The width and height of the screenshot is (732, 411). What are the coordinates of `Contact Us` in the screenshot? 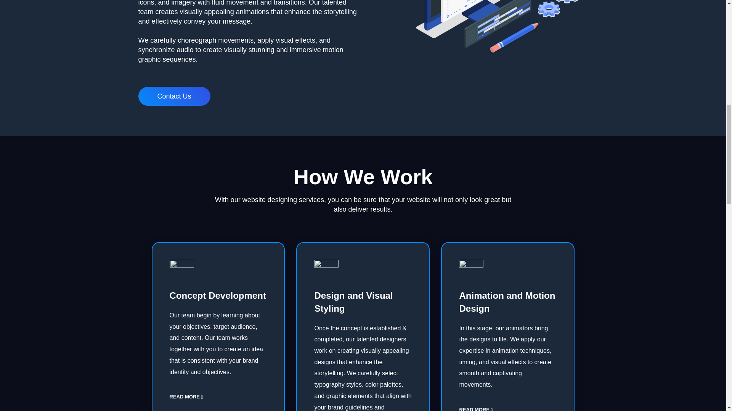 It's located at (174, 96).